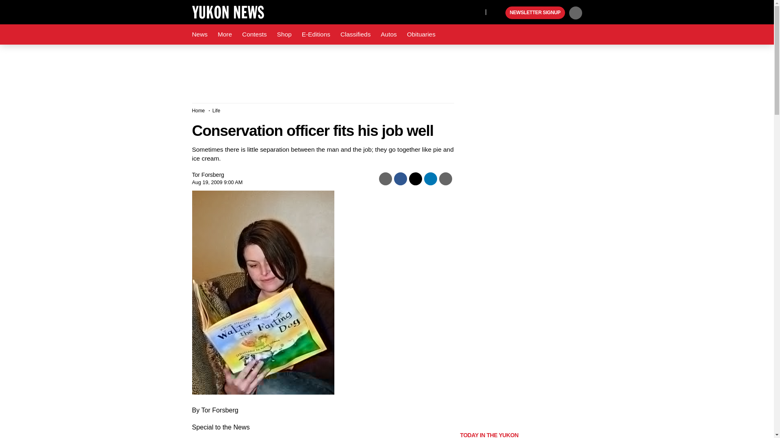  What do you see at coordinates (498, 13) in the screenshot?
I see `Play` at bounding box center [498, 13].